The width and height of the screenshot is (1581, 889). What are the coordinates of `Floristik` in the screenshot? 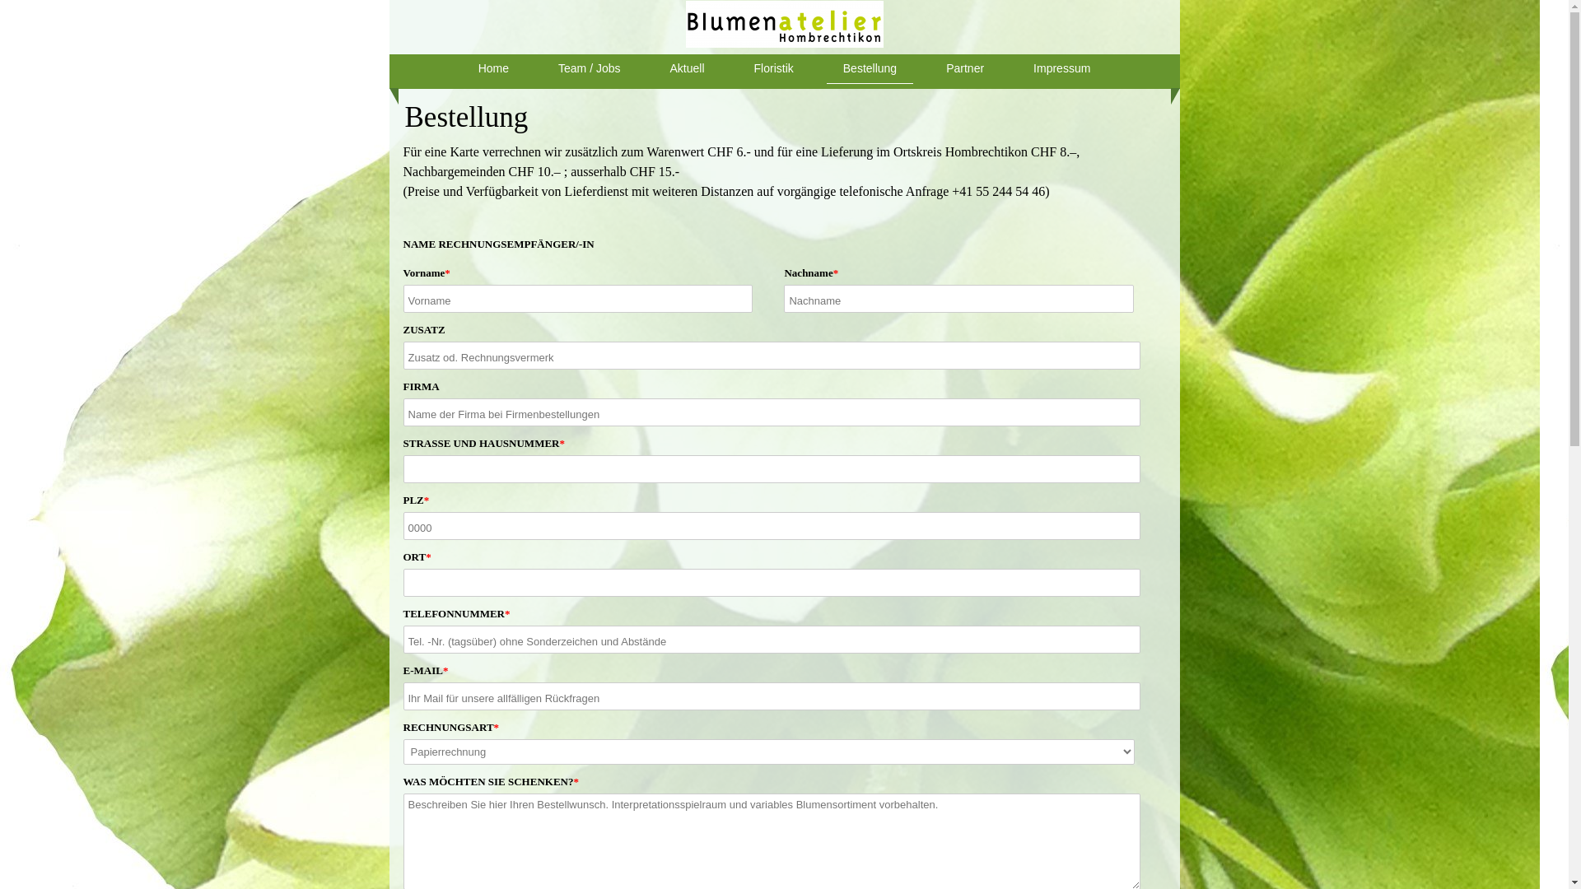 It's located at (774, 69).